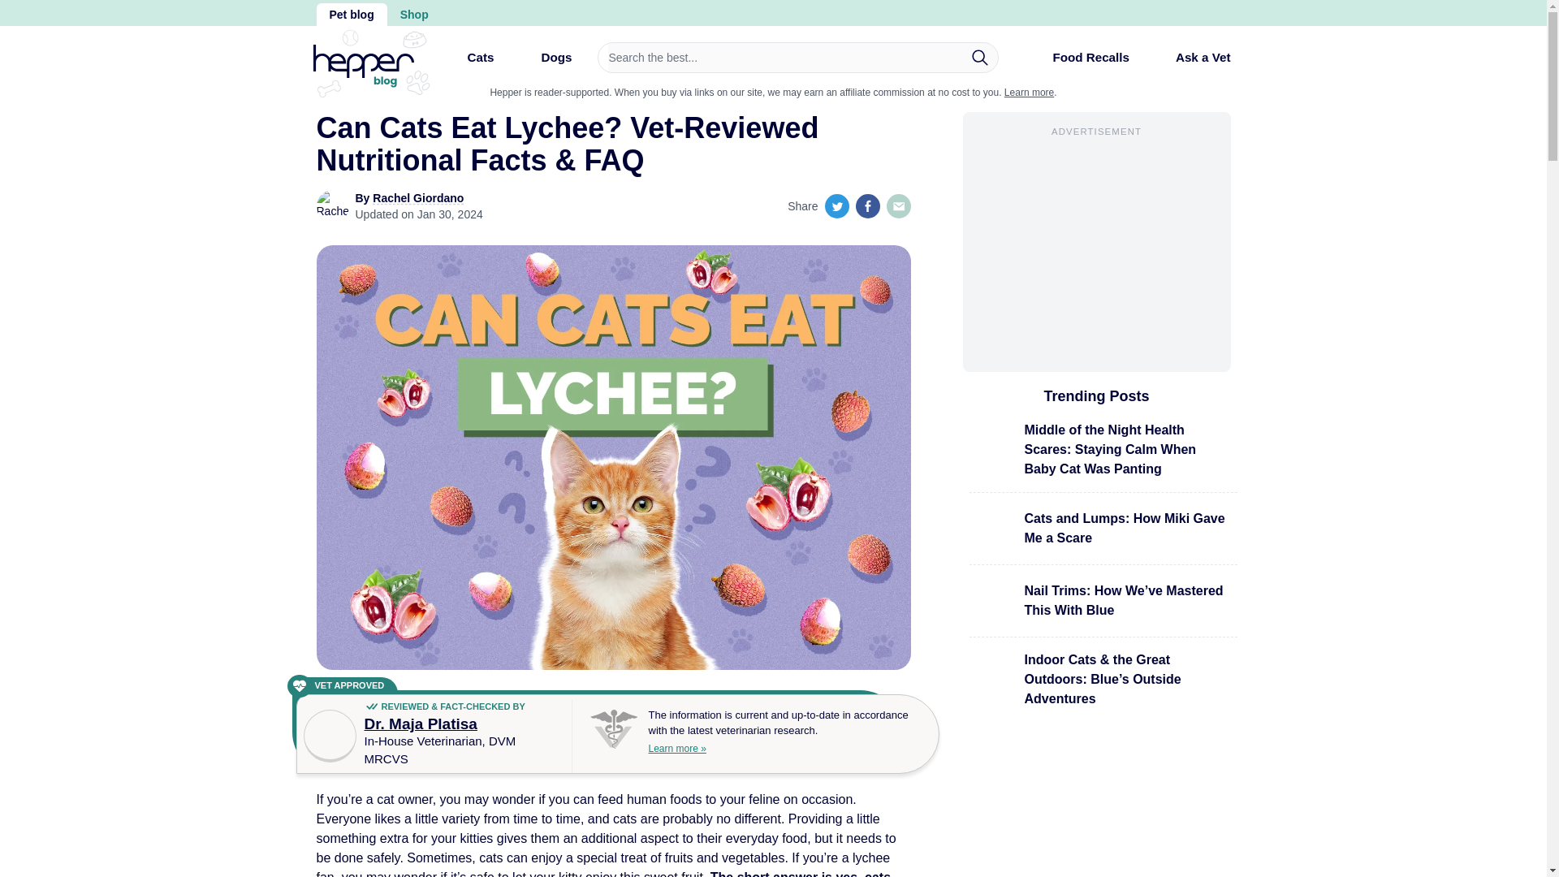 This screenshot has height=877, width=1559. Describe the element at coordinates (417, 198) in the screenshot. I see `Rachel Giordano` at that location.